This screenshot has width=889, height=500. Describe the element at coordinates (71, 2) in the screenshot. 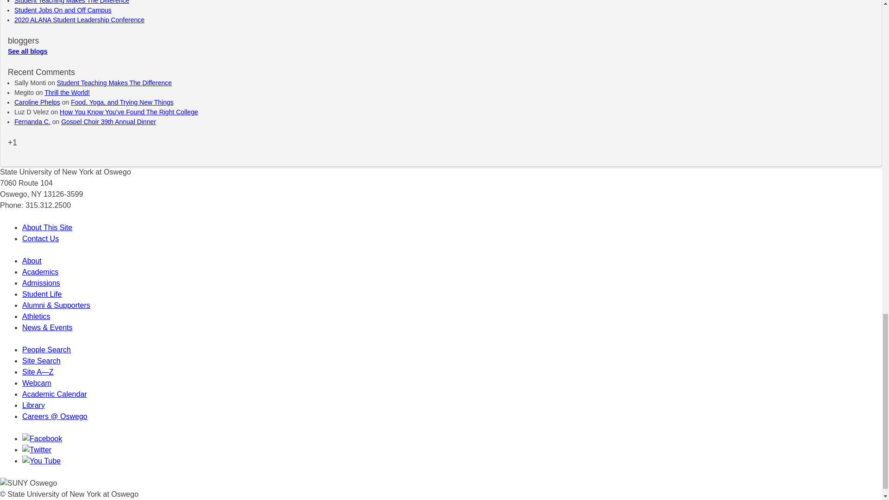

I see `Student Teaching Makes The Difference` at that location.